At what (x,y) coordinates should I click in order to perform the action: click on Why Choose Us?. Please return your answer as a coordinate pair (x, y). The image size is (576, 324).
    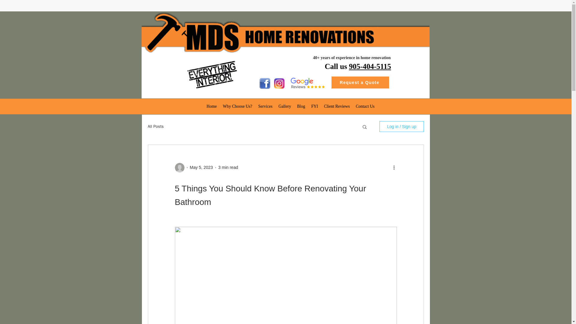
    Looking at the image, I should click on (238, 106).